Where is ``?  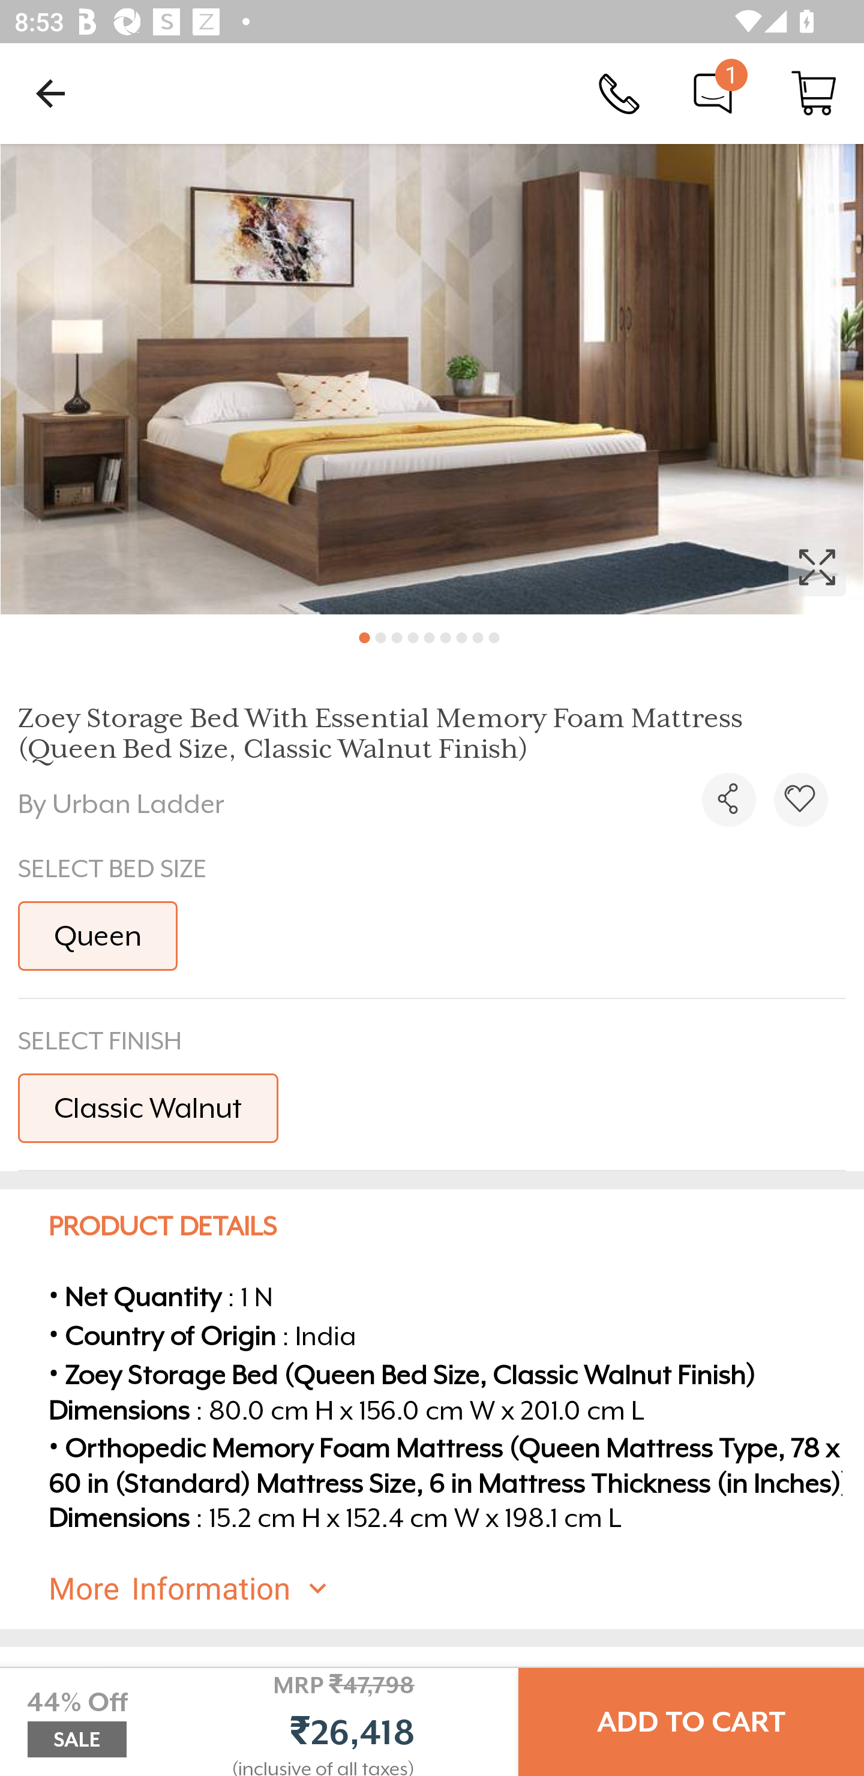
 is located at coordinates (432, 379).